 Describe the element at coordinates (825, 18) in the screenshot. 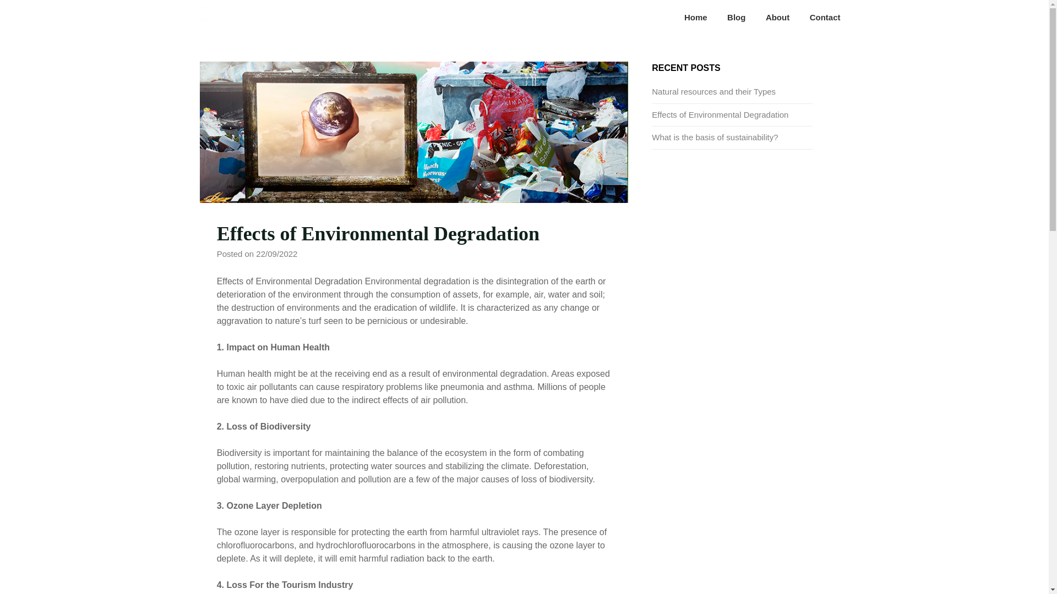

I see `Contact` at that location.